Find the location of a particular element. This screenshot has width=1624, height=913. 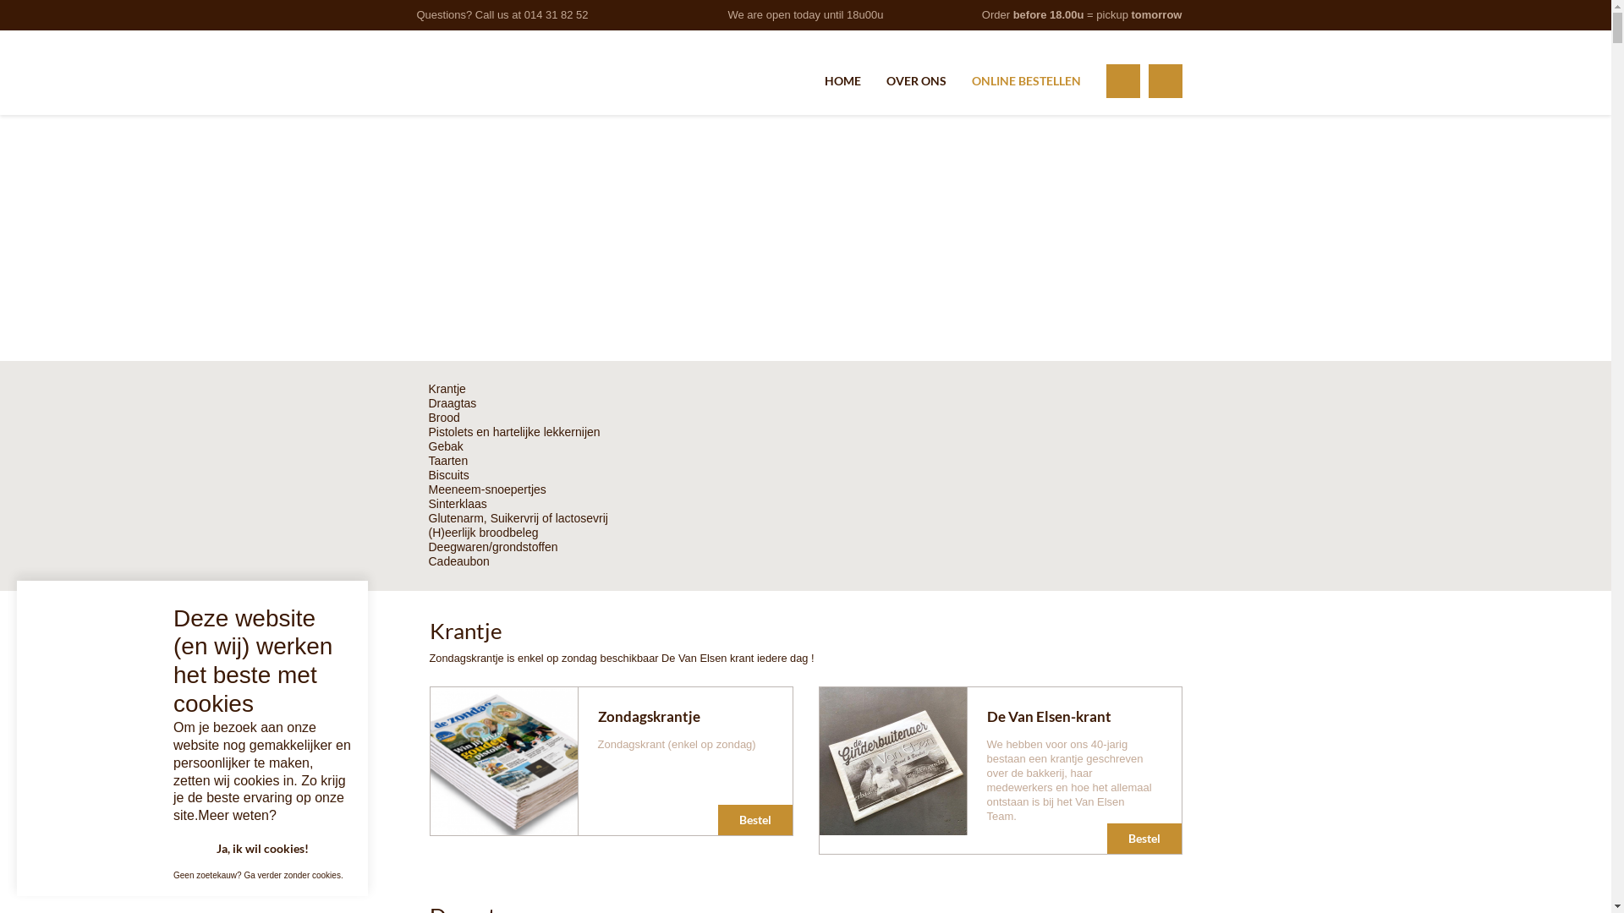

HOME is located at coordinates (842, 81).